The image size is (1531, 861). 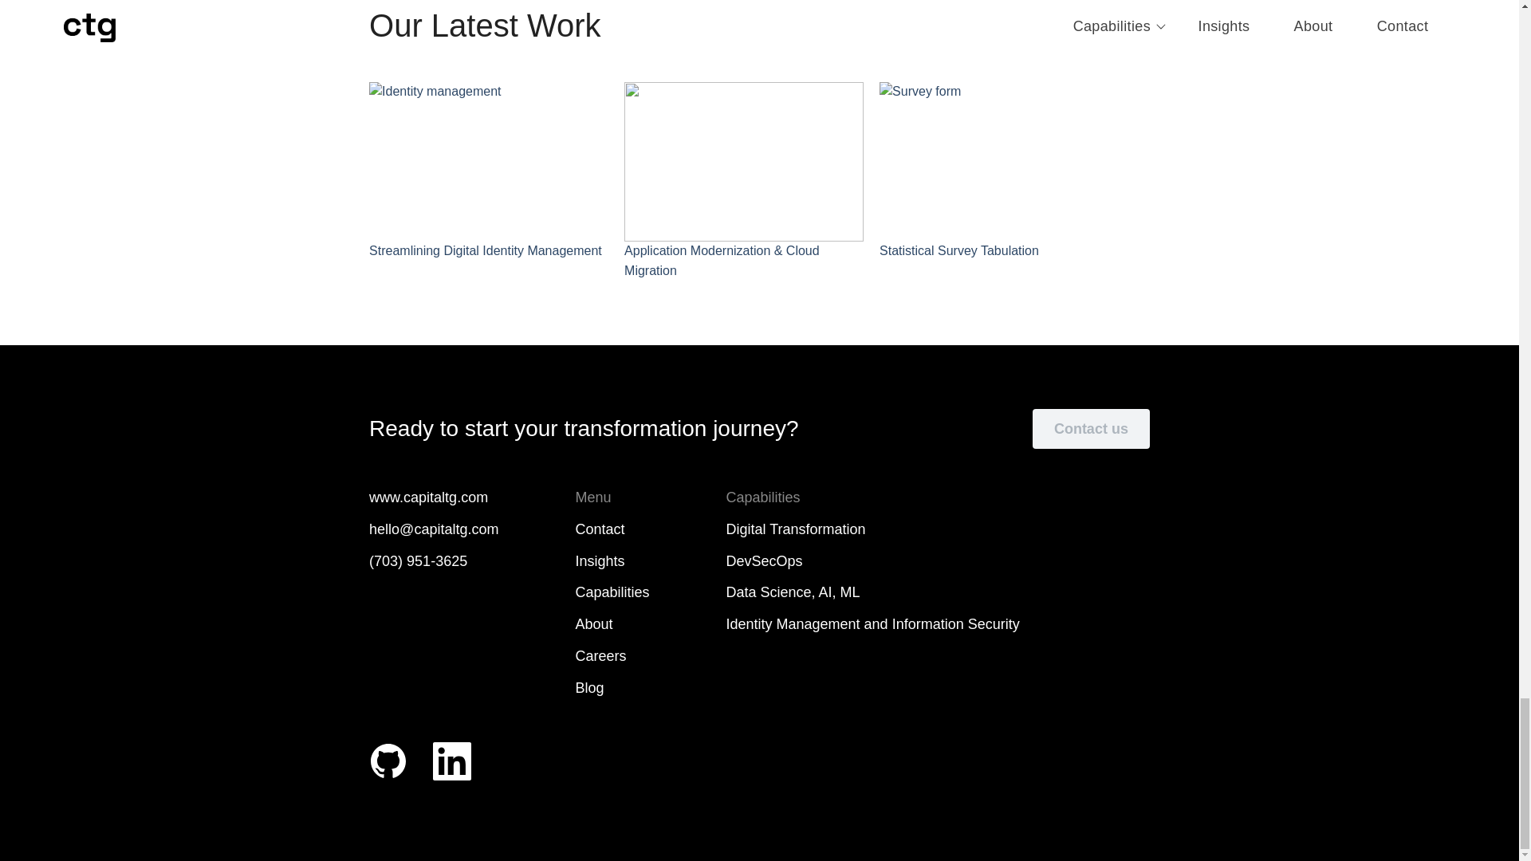 I want to click on Digital Transformation, so click(x=872, y=530).